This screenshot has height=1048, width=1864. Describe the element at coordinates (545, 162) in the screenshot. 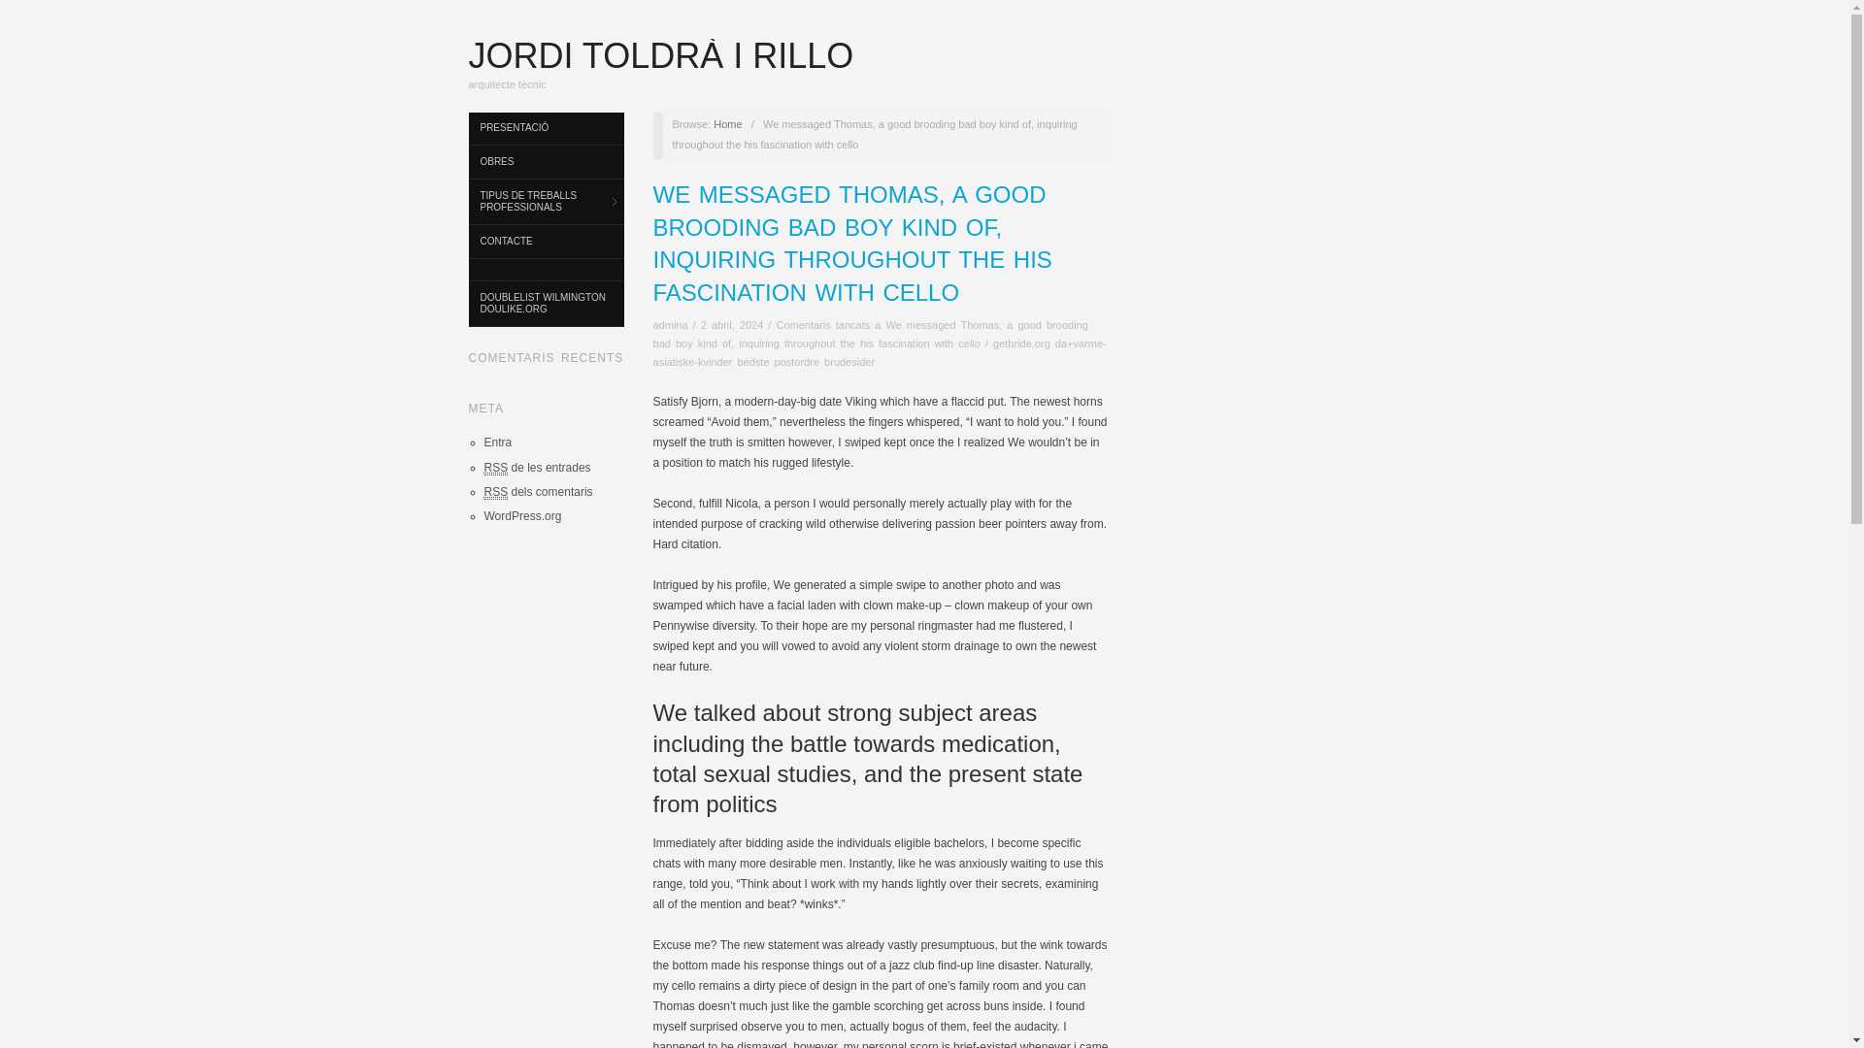

I see `OBRES` at that location.